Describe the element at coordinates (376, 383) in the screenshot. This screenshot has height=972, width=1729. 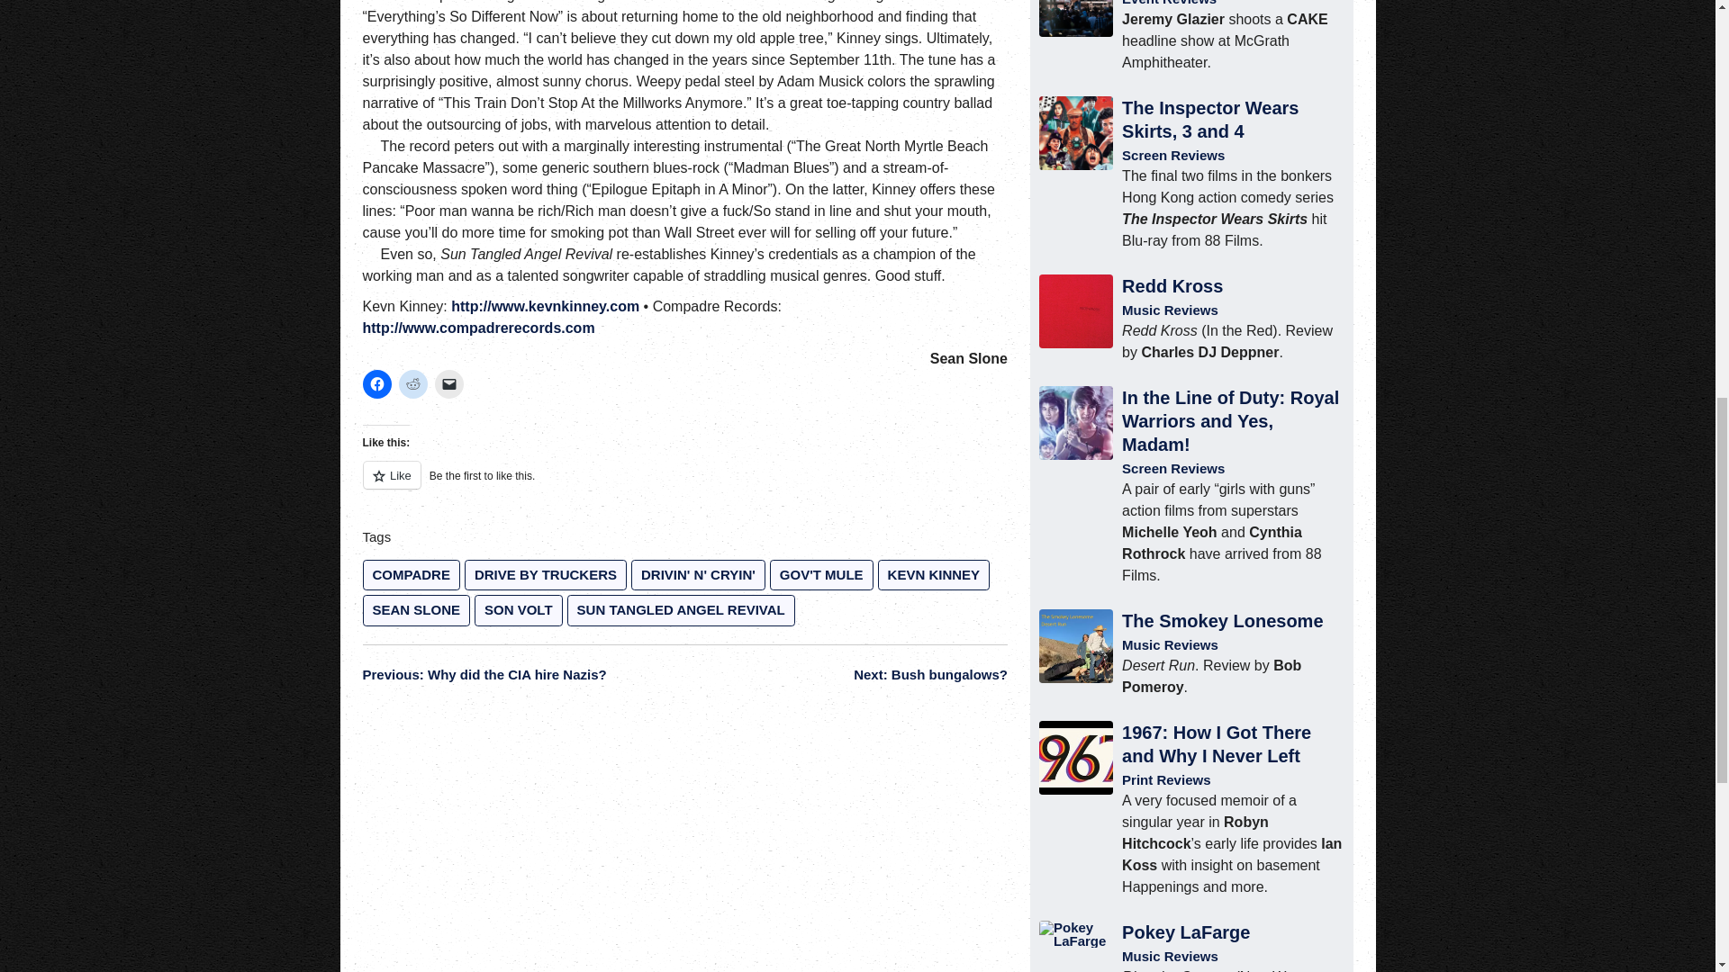
I see `Click to share on Facebook` at that location.